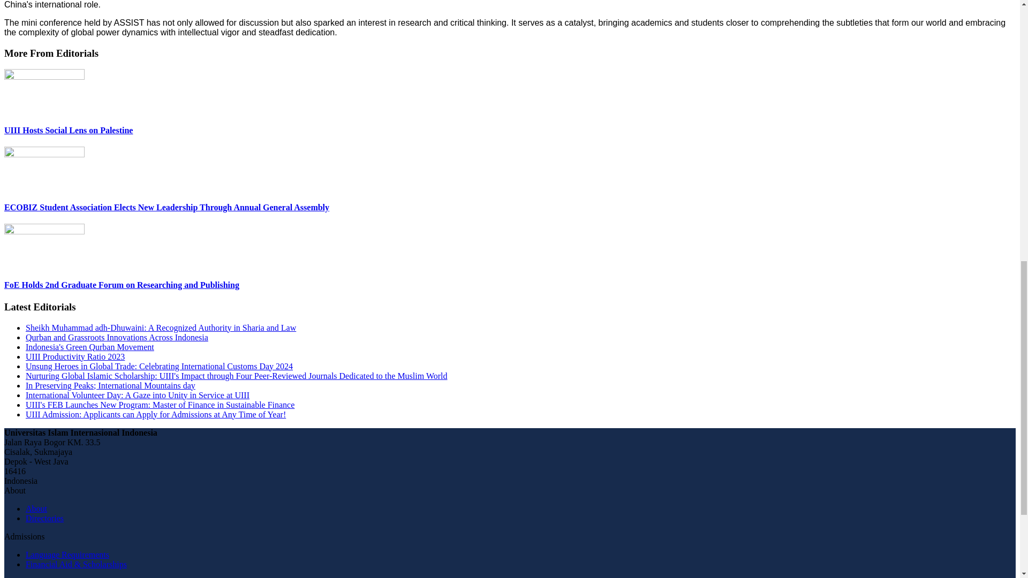 This screenshot has width=1028, height=578. I want to click on Language Requirements, so click(67, 554).